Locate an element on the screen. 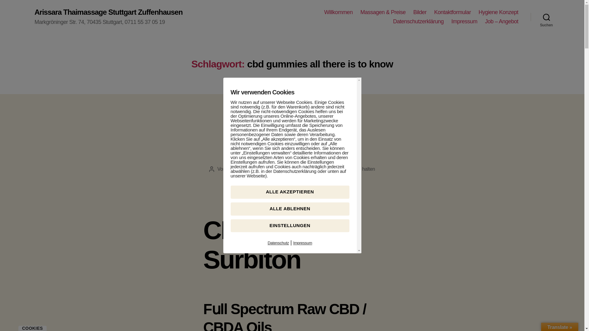 The height and width of the screenshot is (331, 589). Hygiene Konzept is located at coordinates (498, 12).